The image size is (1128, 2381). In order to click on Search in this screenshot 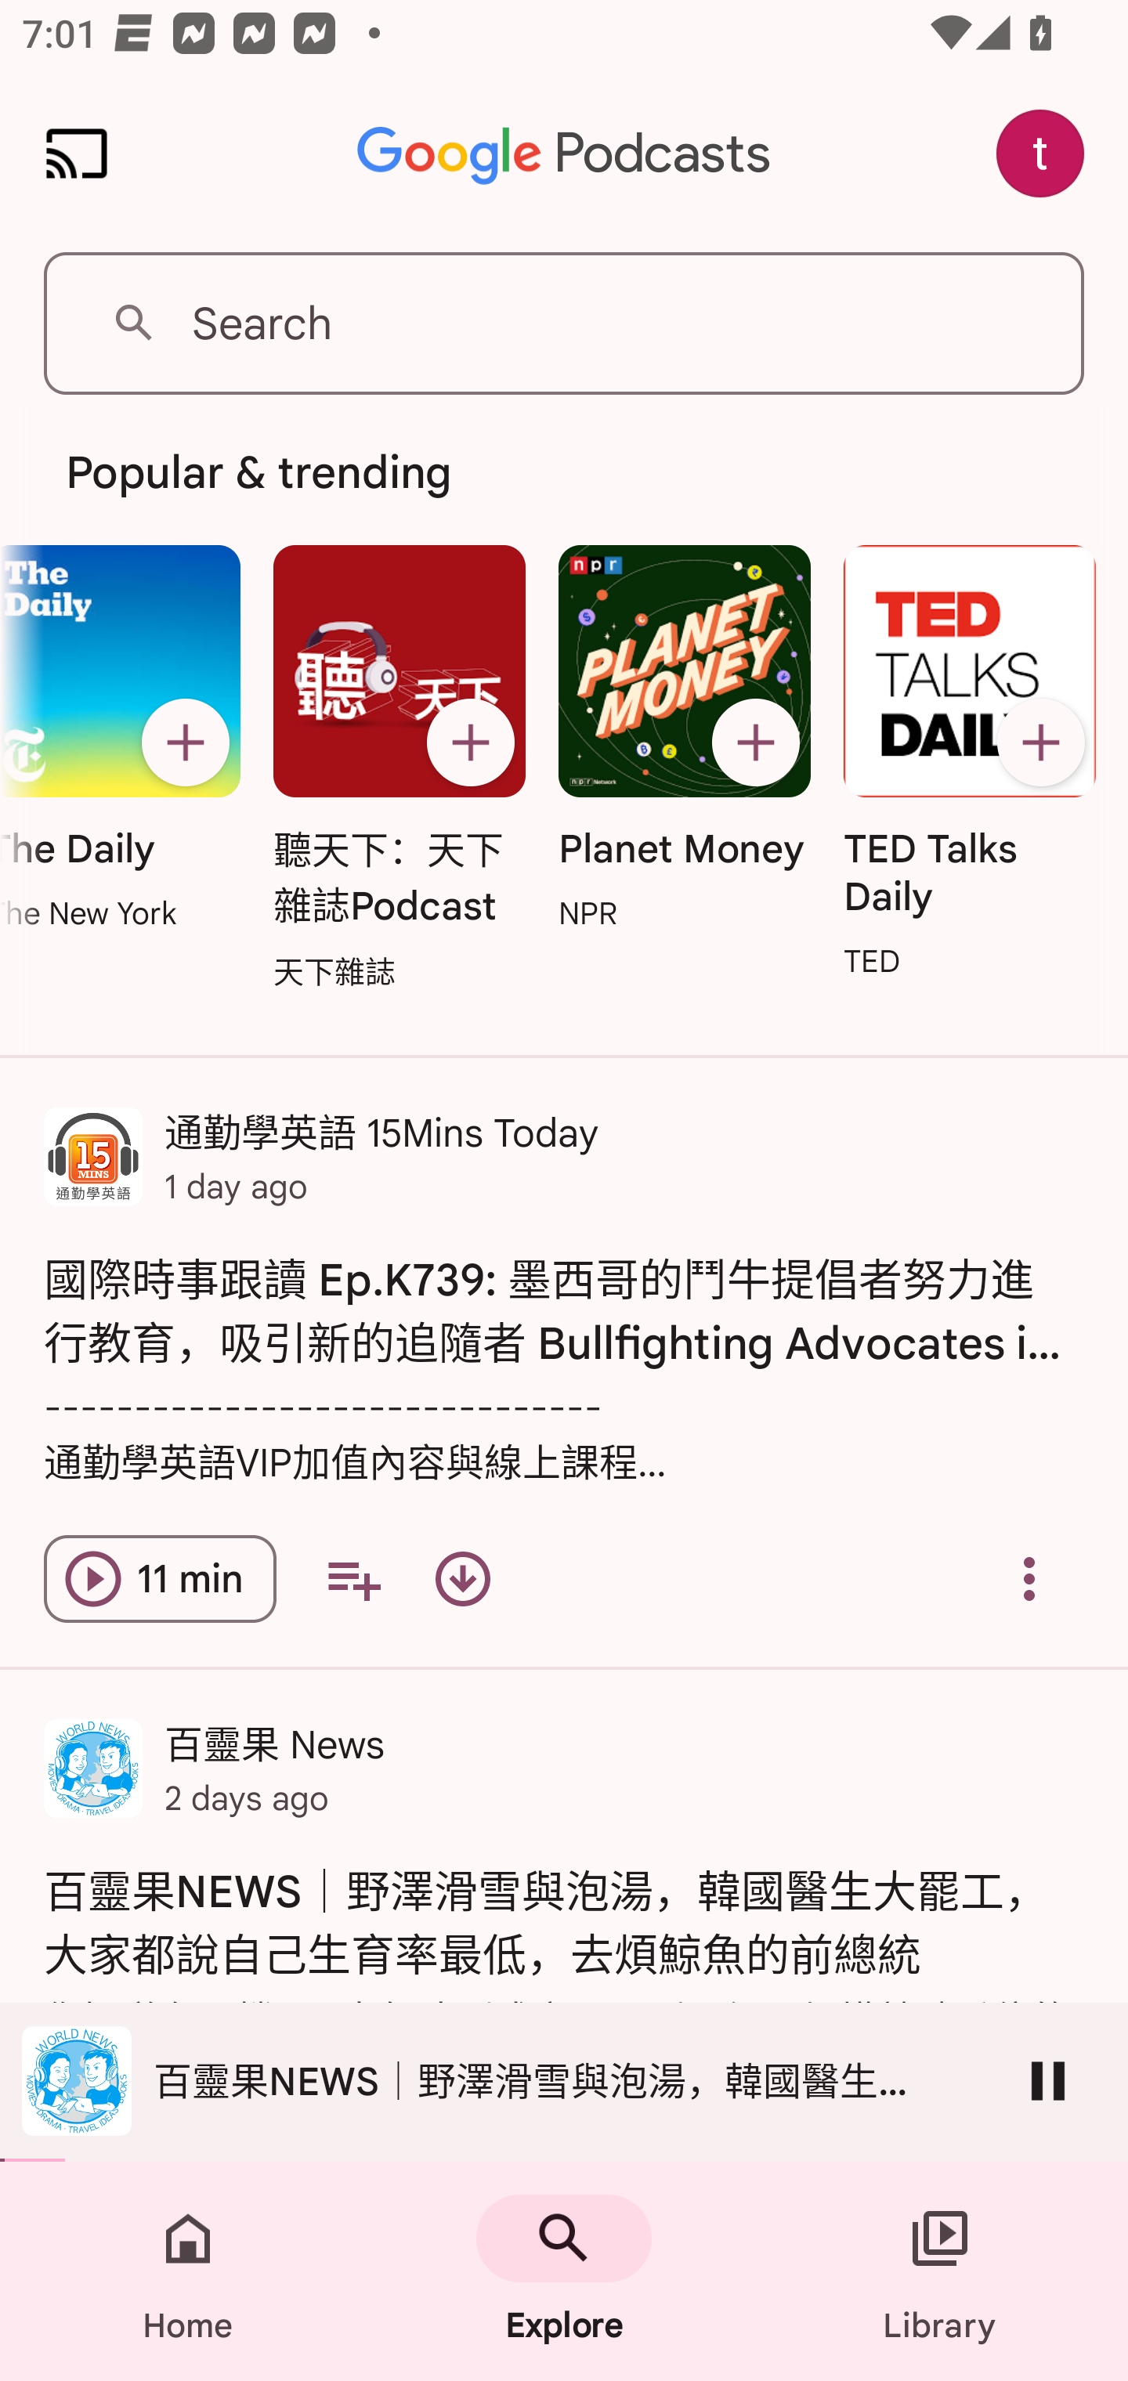, I will do `click(564, 323)`.